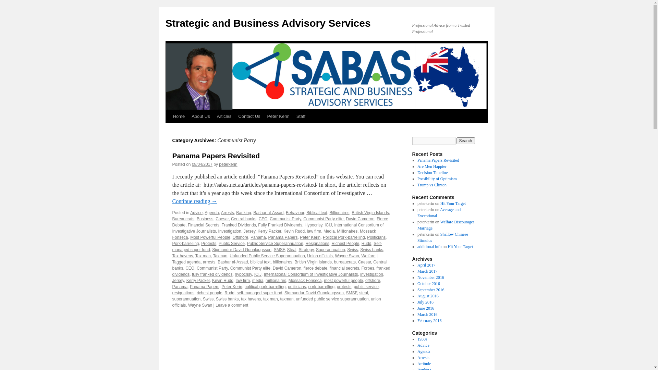 The height and width of the screenshot is (370, 658). Describe the element at coordinates (169, 129) in the screenshot. I see `Skip to content` at that location.